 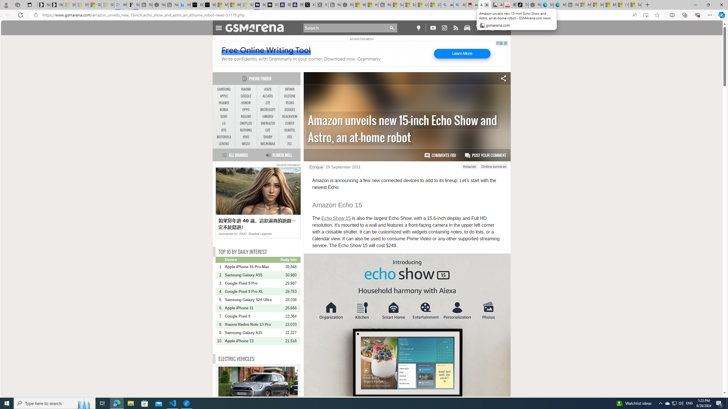 What do you see at coordinates (268, 116) in the screenshot?
I see `UMIDIGI` at bounding box center [268, 116].